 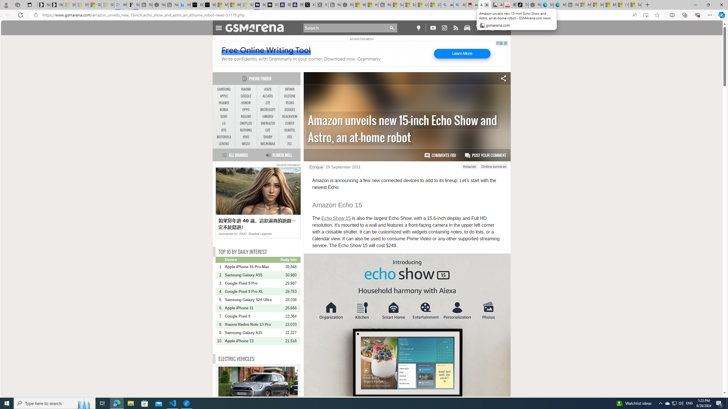 What do you see at coordinates (268, 116) in the screenshot?
I see `UMIDIGI` at bounding box center [268, 116].